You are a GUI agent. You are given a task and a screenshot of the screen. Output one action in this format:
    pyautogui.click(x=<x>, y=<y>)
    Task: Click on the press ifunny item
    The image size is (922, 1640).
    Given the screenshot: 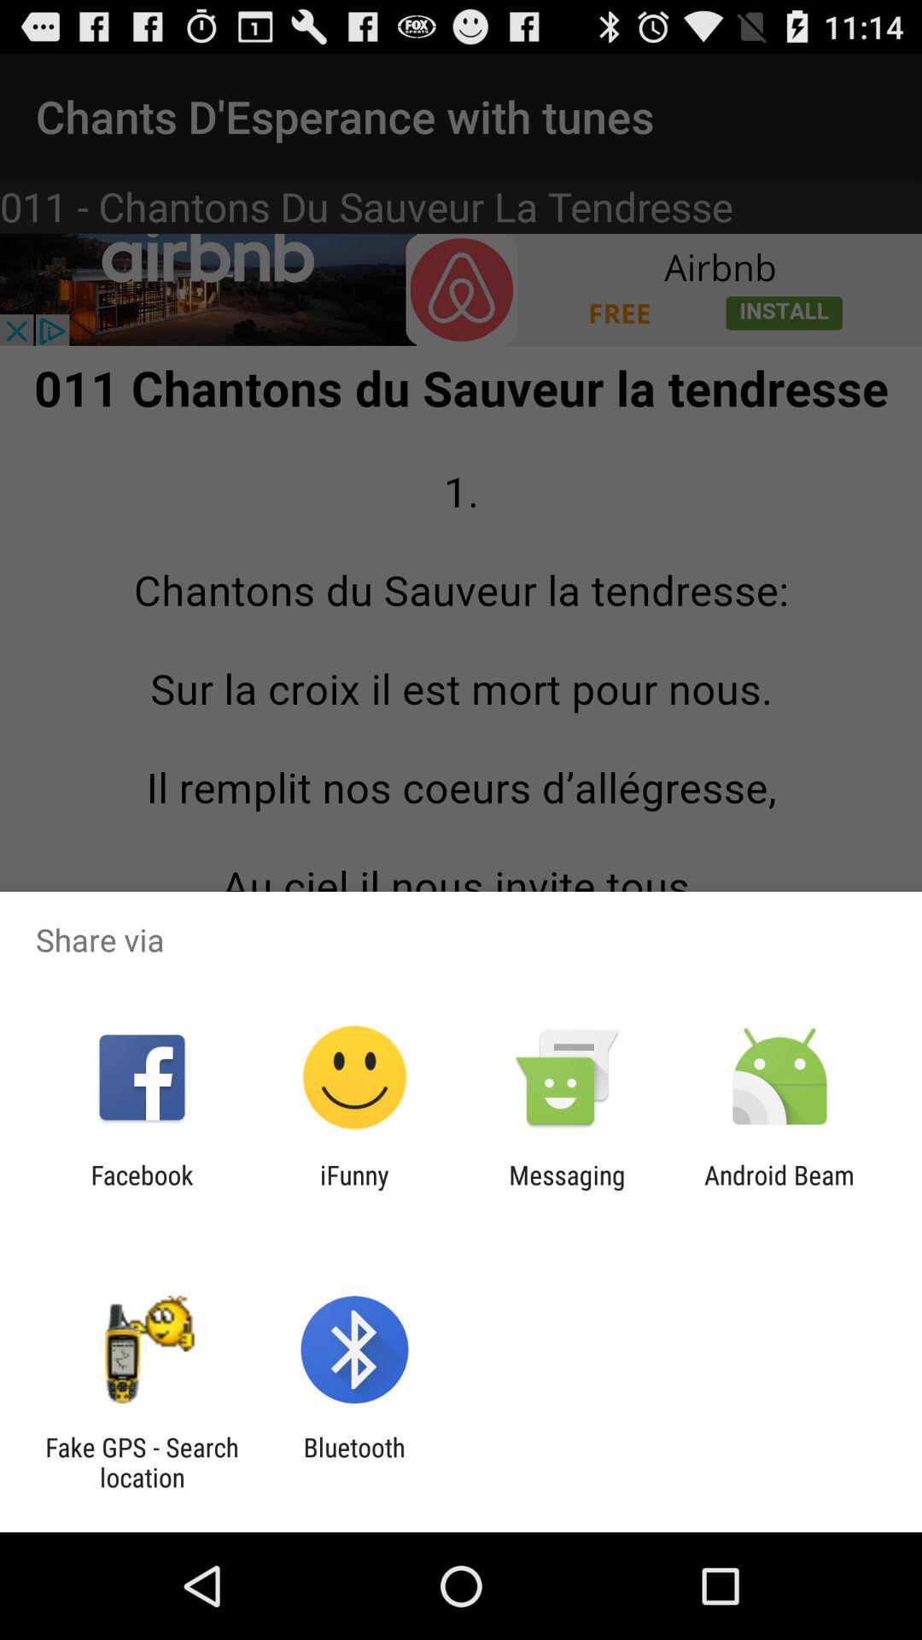 What is the action you would take?
    pyautogui.click(x=354, y=1190)
    